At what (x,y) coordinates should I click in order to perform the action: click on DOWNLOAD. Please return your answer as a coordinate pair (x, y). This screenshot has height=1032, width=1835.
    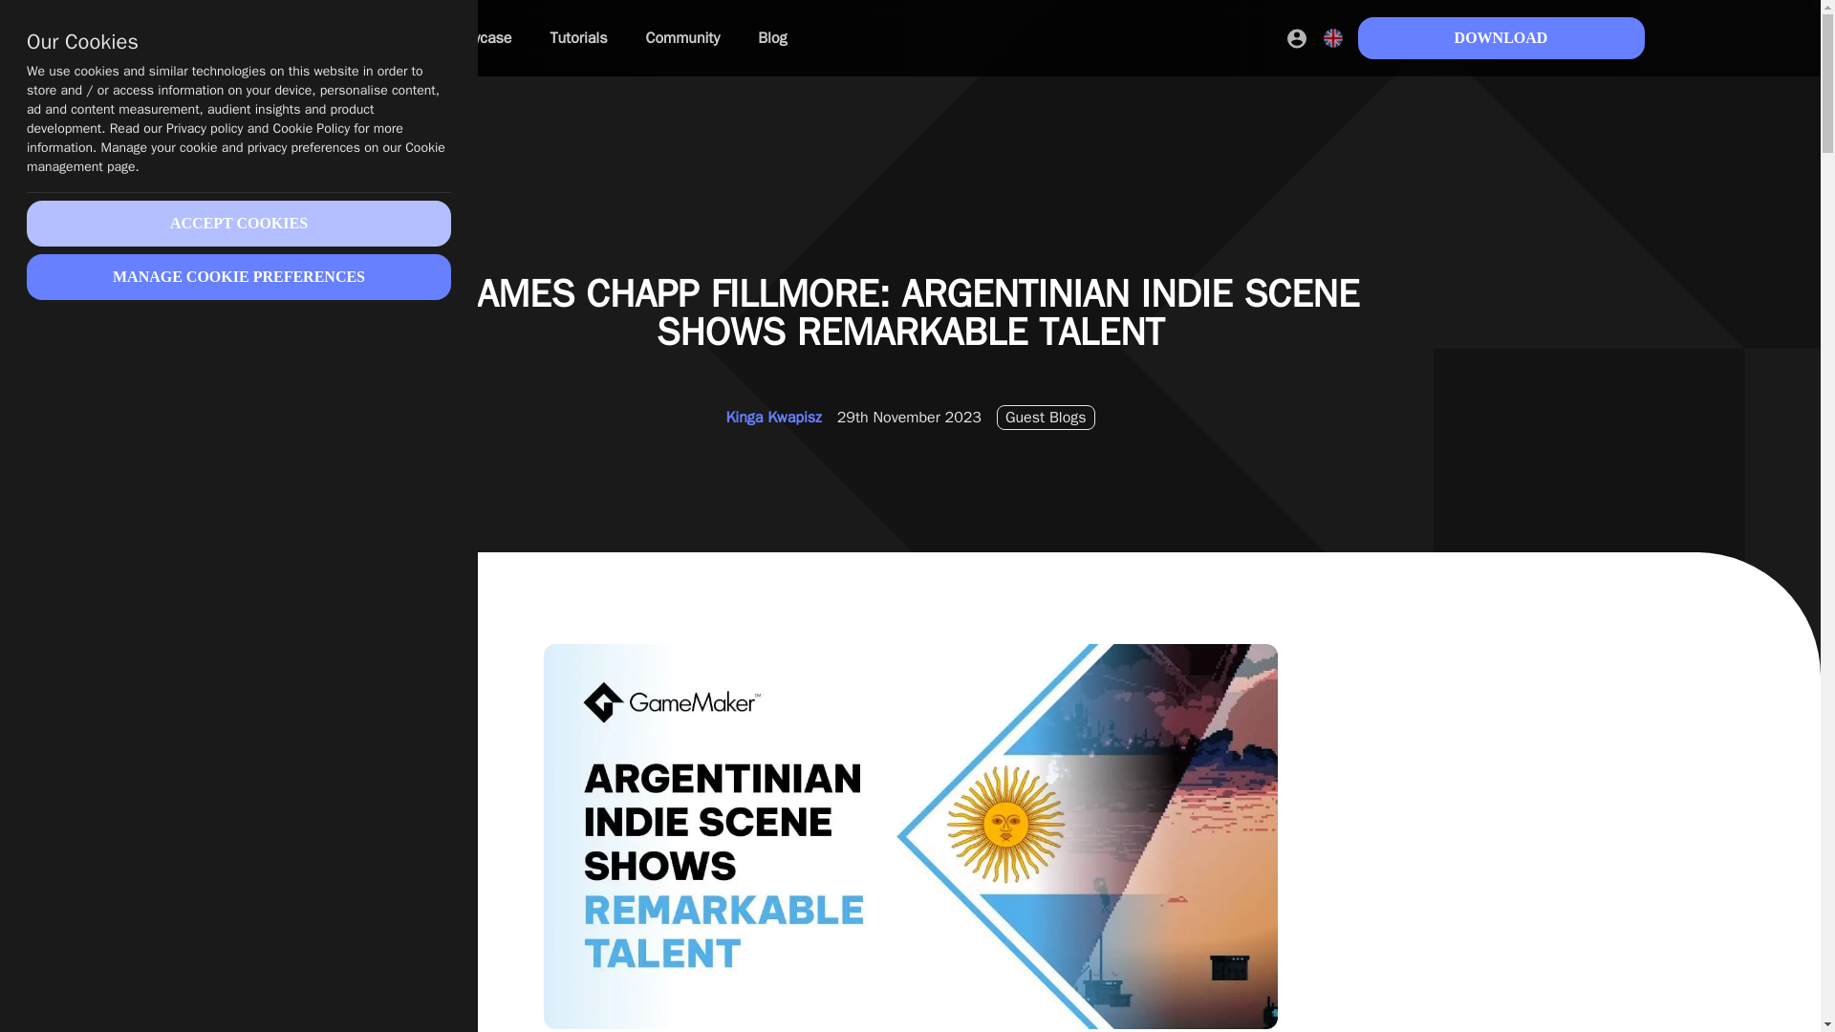
    Looking at the image, I should click on (1500, 38).